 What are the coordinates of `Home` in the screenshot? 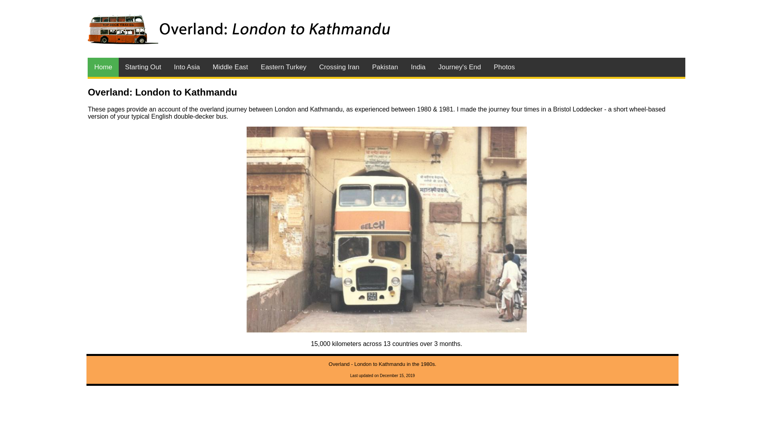 It's located at (103, 67).